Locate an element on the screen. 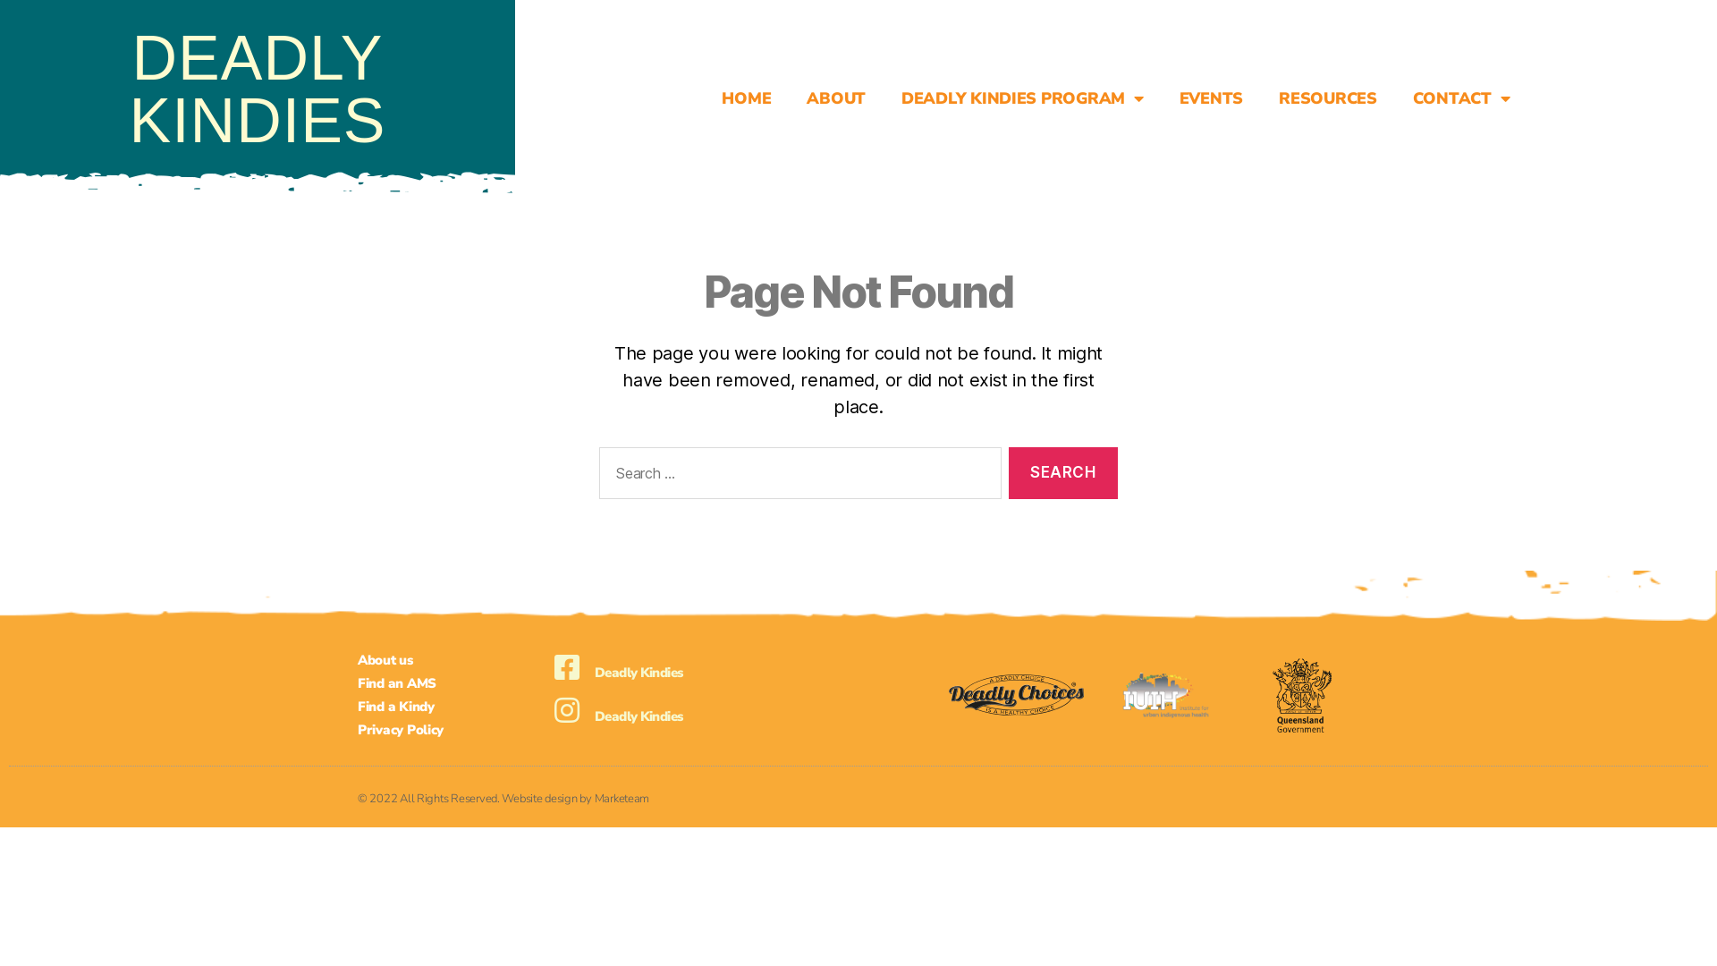 This screenshot has height=966, width=1717. DEADLY KINDIES is located at coordinates (258, 89).